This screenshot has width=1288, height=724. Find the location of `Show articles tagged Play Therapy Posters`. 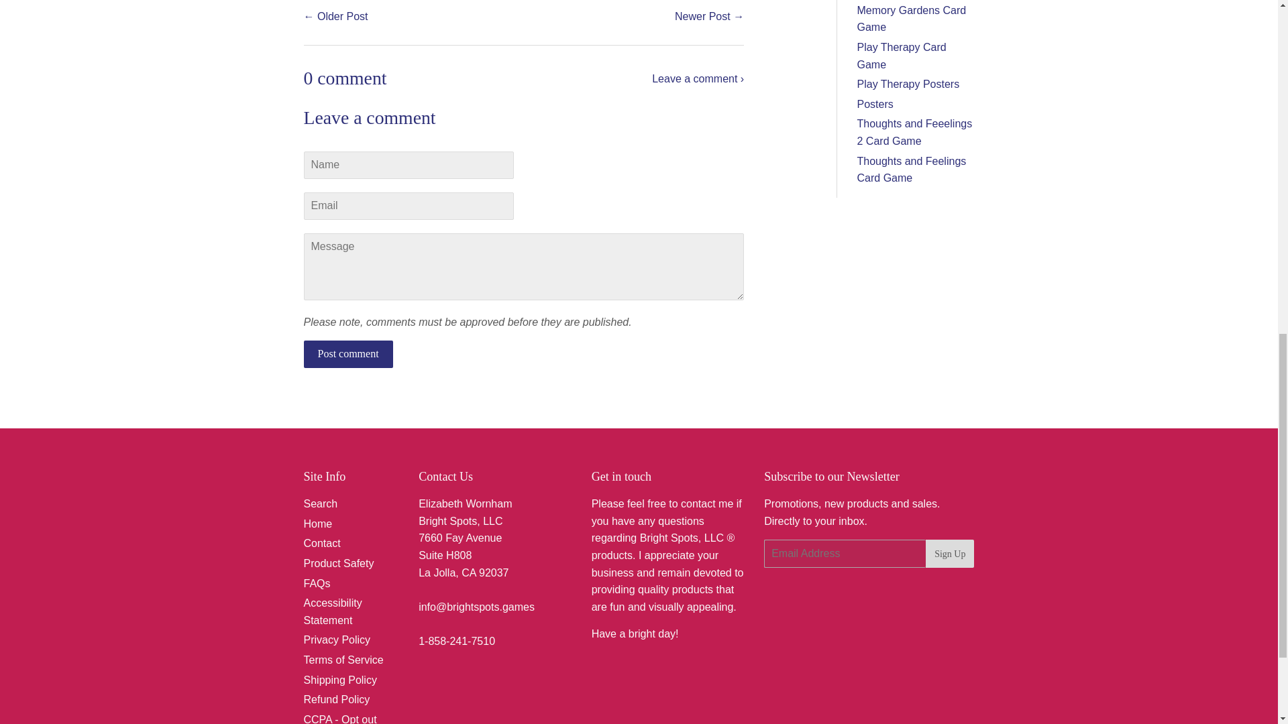

Show articles tagged Play Therapy Posters is located at coordinates (908, 83).